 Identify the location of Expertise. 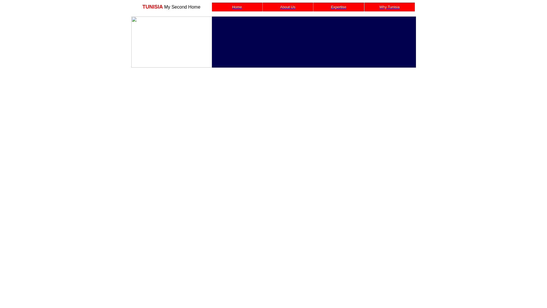
(338, 7).